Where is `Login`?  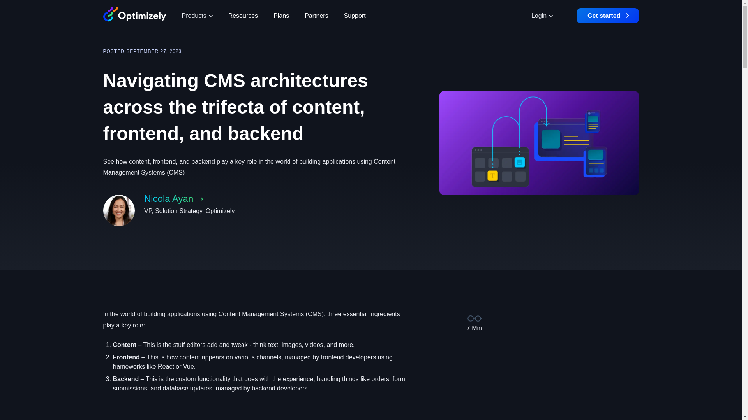
Login is located at coordinates (542, 16).